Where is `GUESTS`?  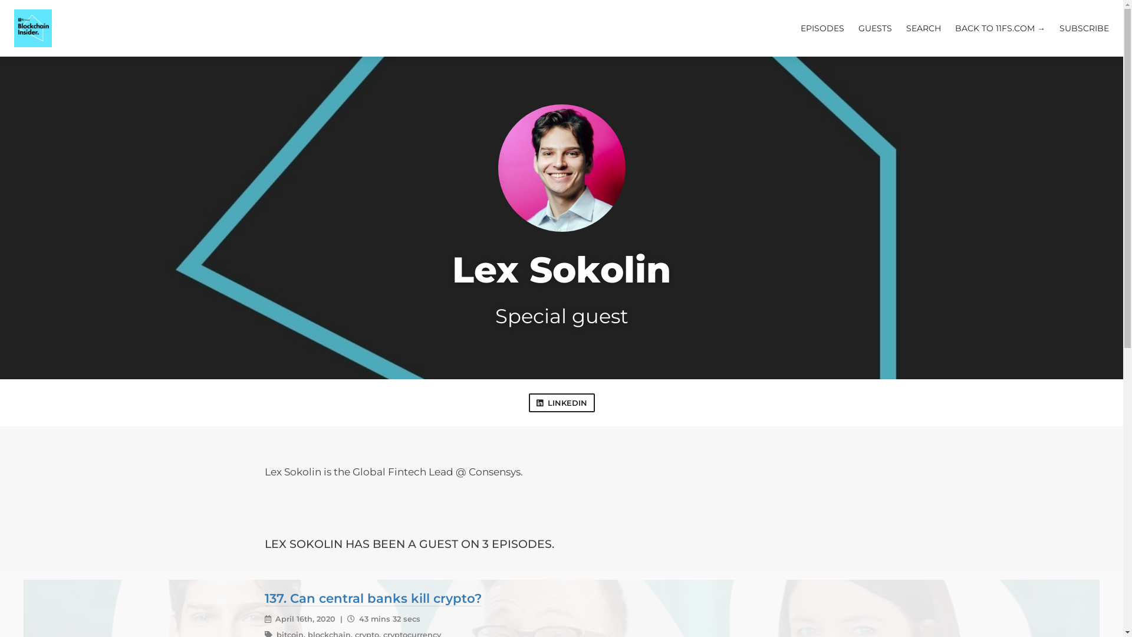 GUESTS is located at coordinates (875, 28).